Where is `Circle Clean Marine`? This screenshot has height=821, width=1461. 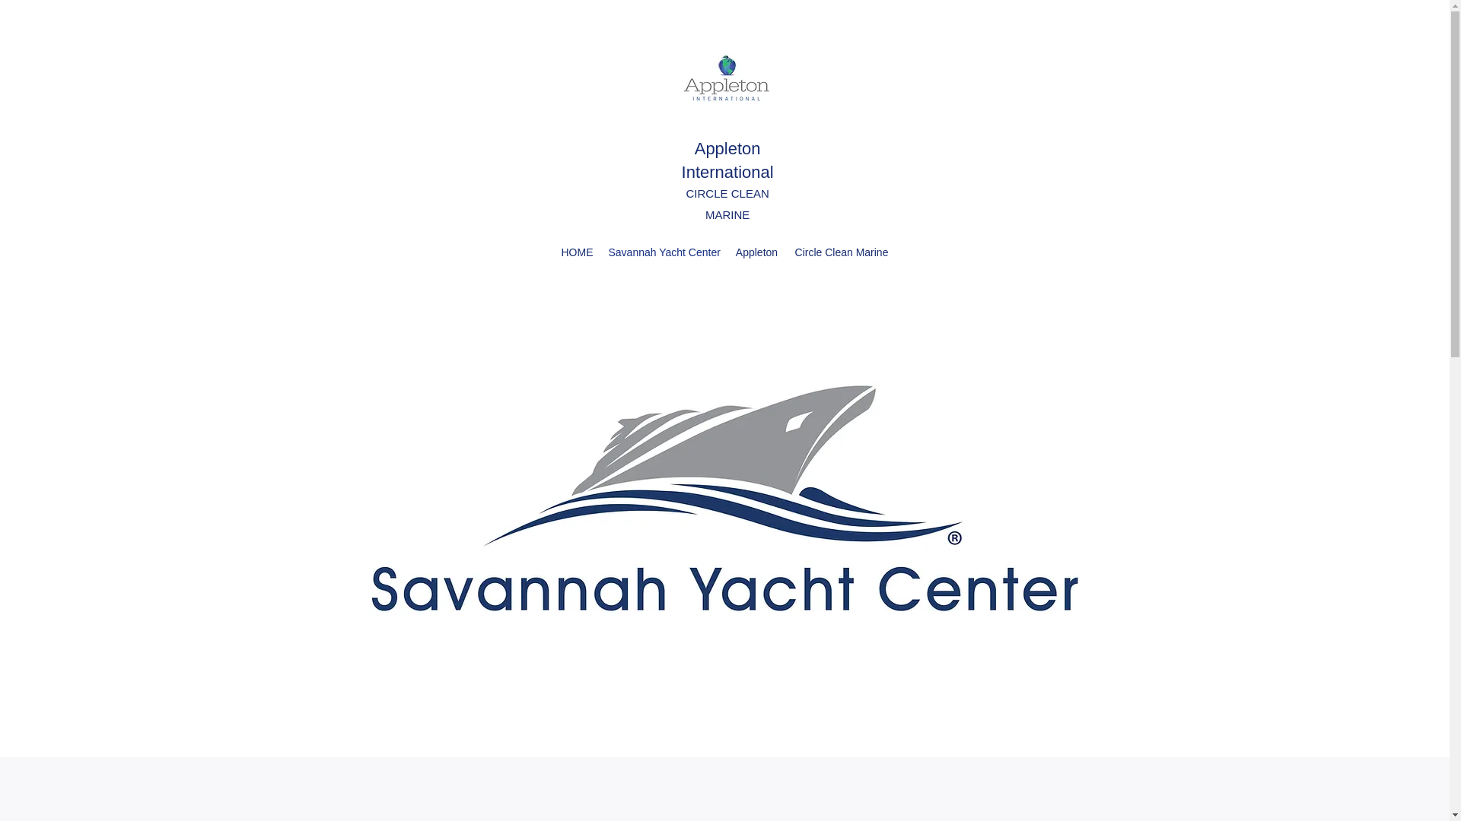 Circle Clean Marine is located at coordinates (841, 252).